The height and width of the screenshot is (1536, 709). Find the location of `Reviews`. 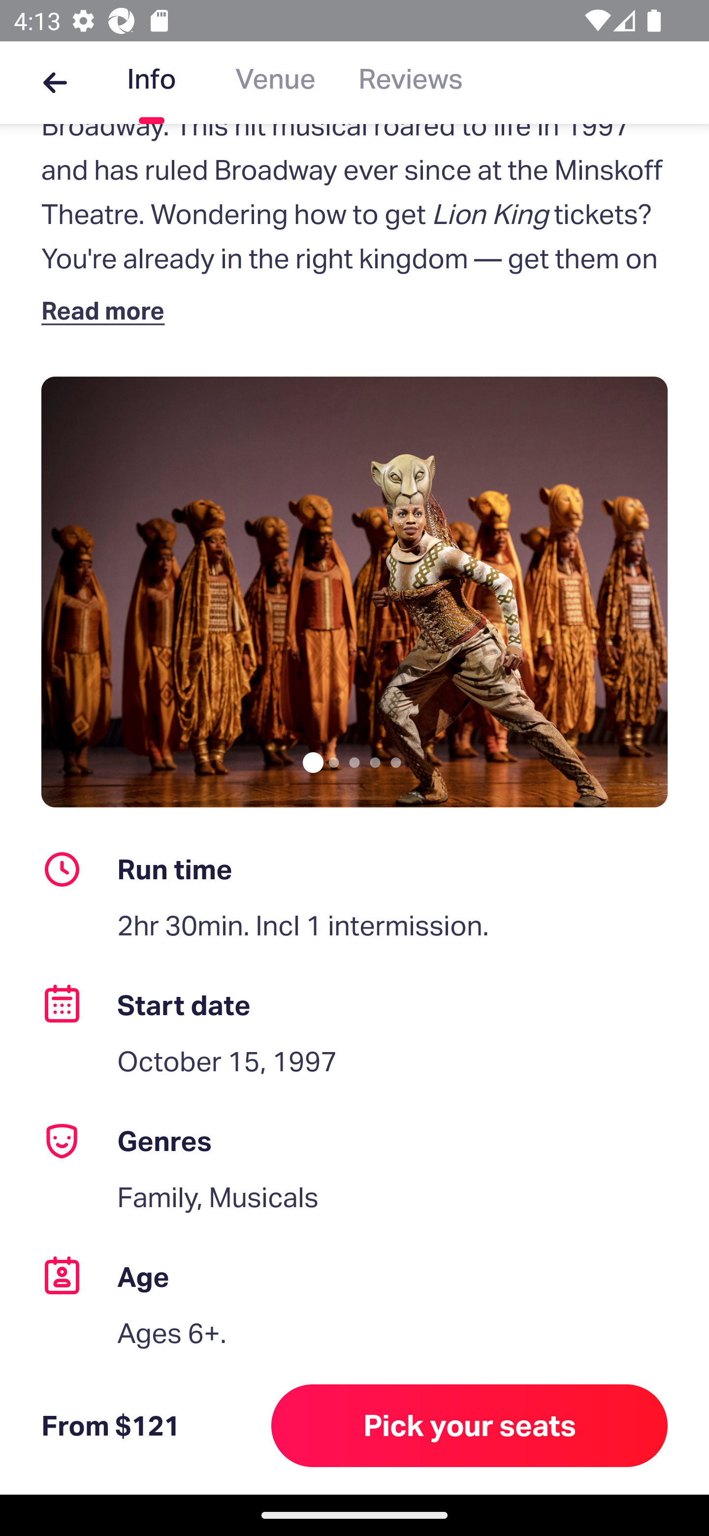

Reviews is located at coordinates (411, 83).